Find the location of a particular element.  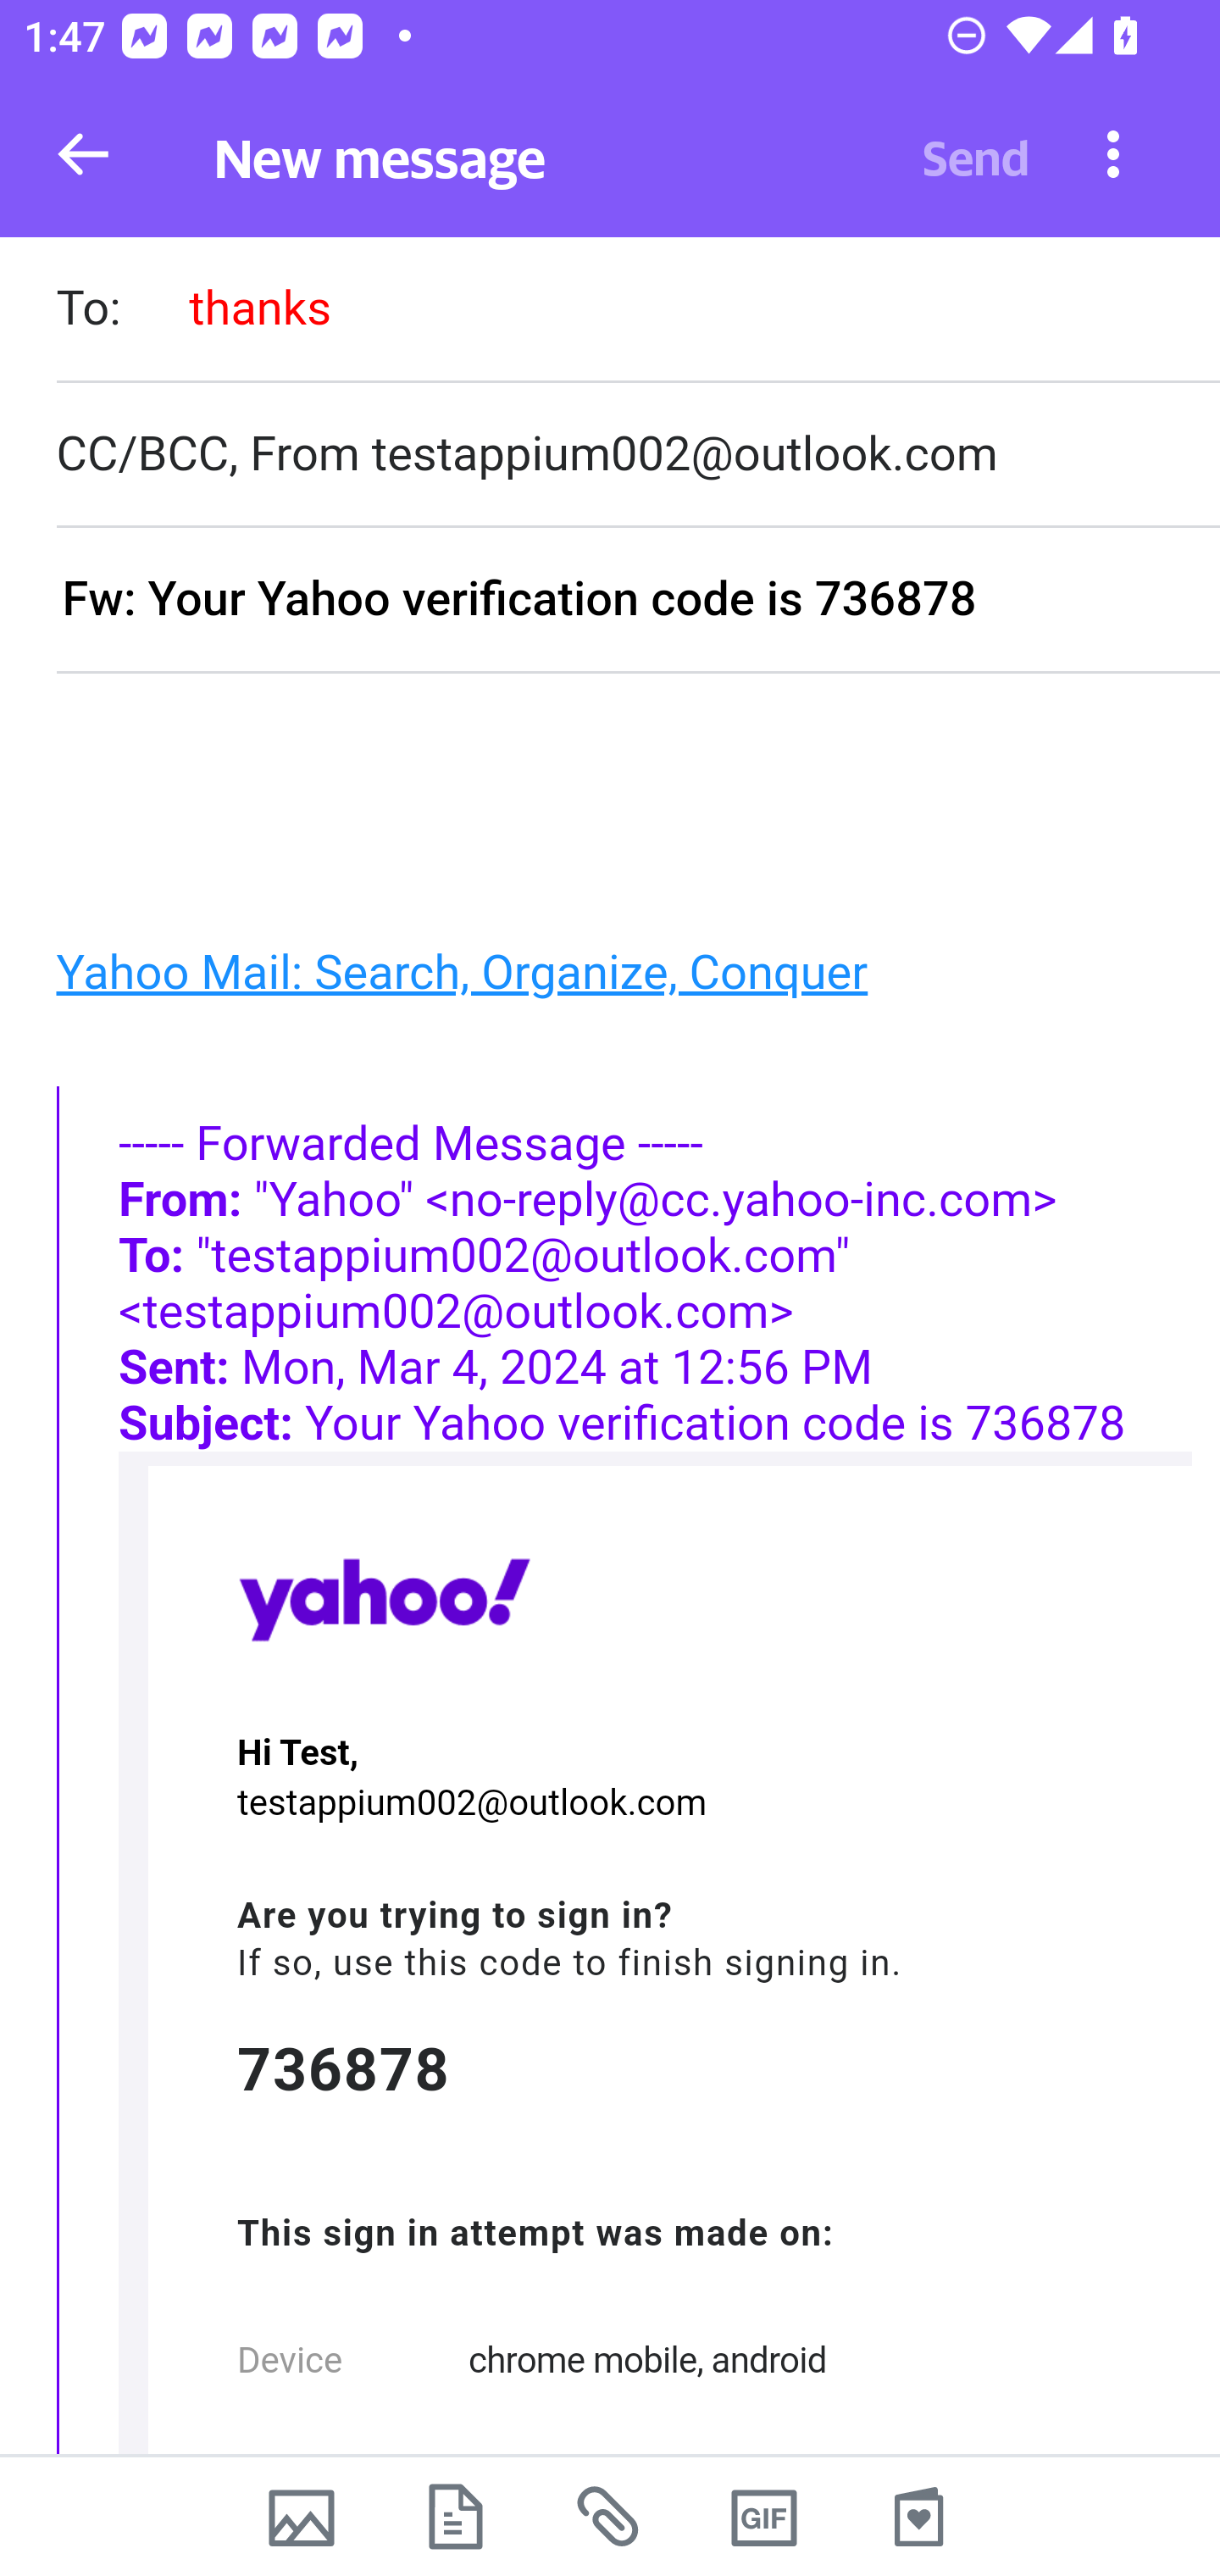

Stationery is located at coordinates (918, 2517).